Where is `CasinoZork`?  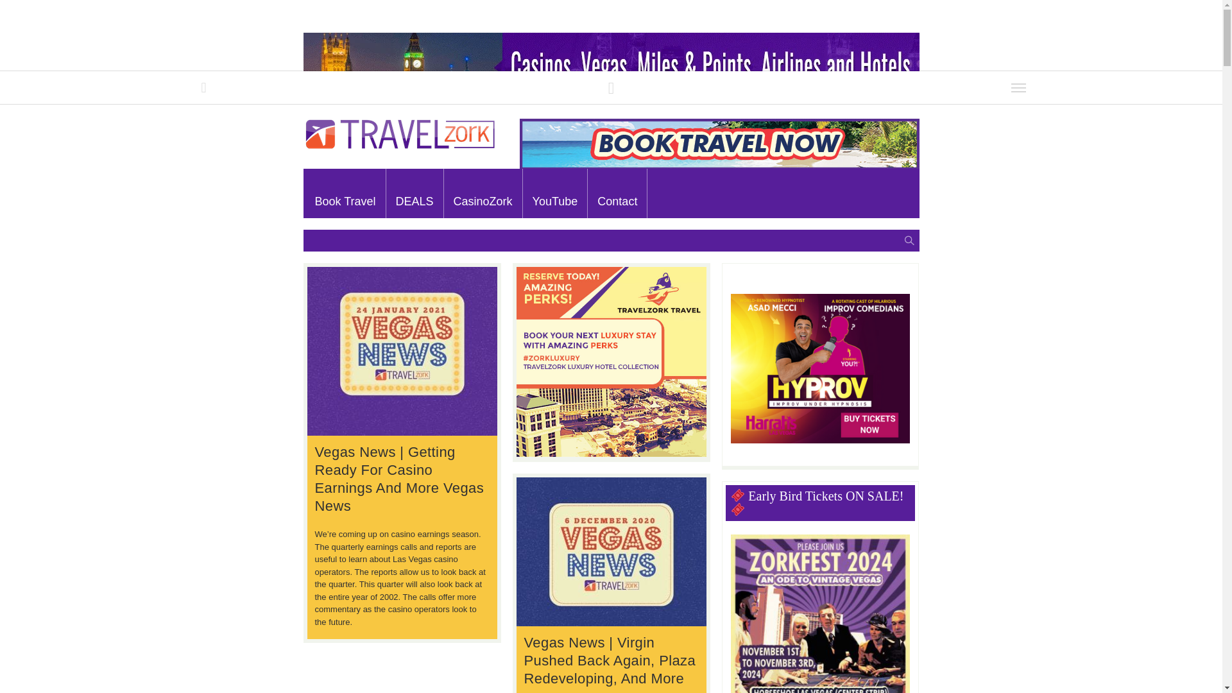
CasinoZork is located at coordinates (483, 193).